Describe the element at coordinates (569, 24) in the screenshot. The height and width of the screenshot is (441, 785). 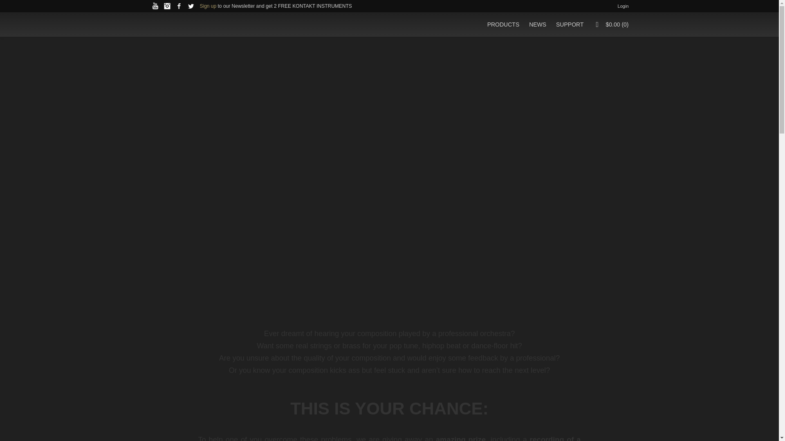
I see `SUPPORT` at that location.